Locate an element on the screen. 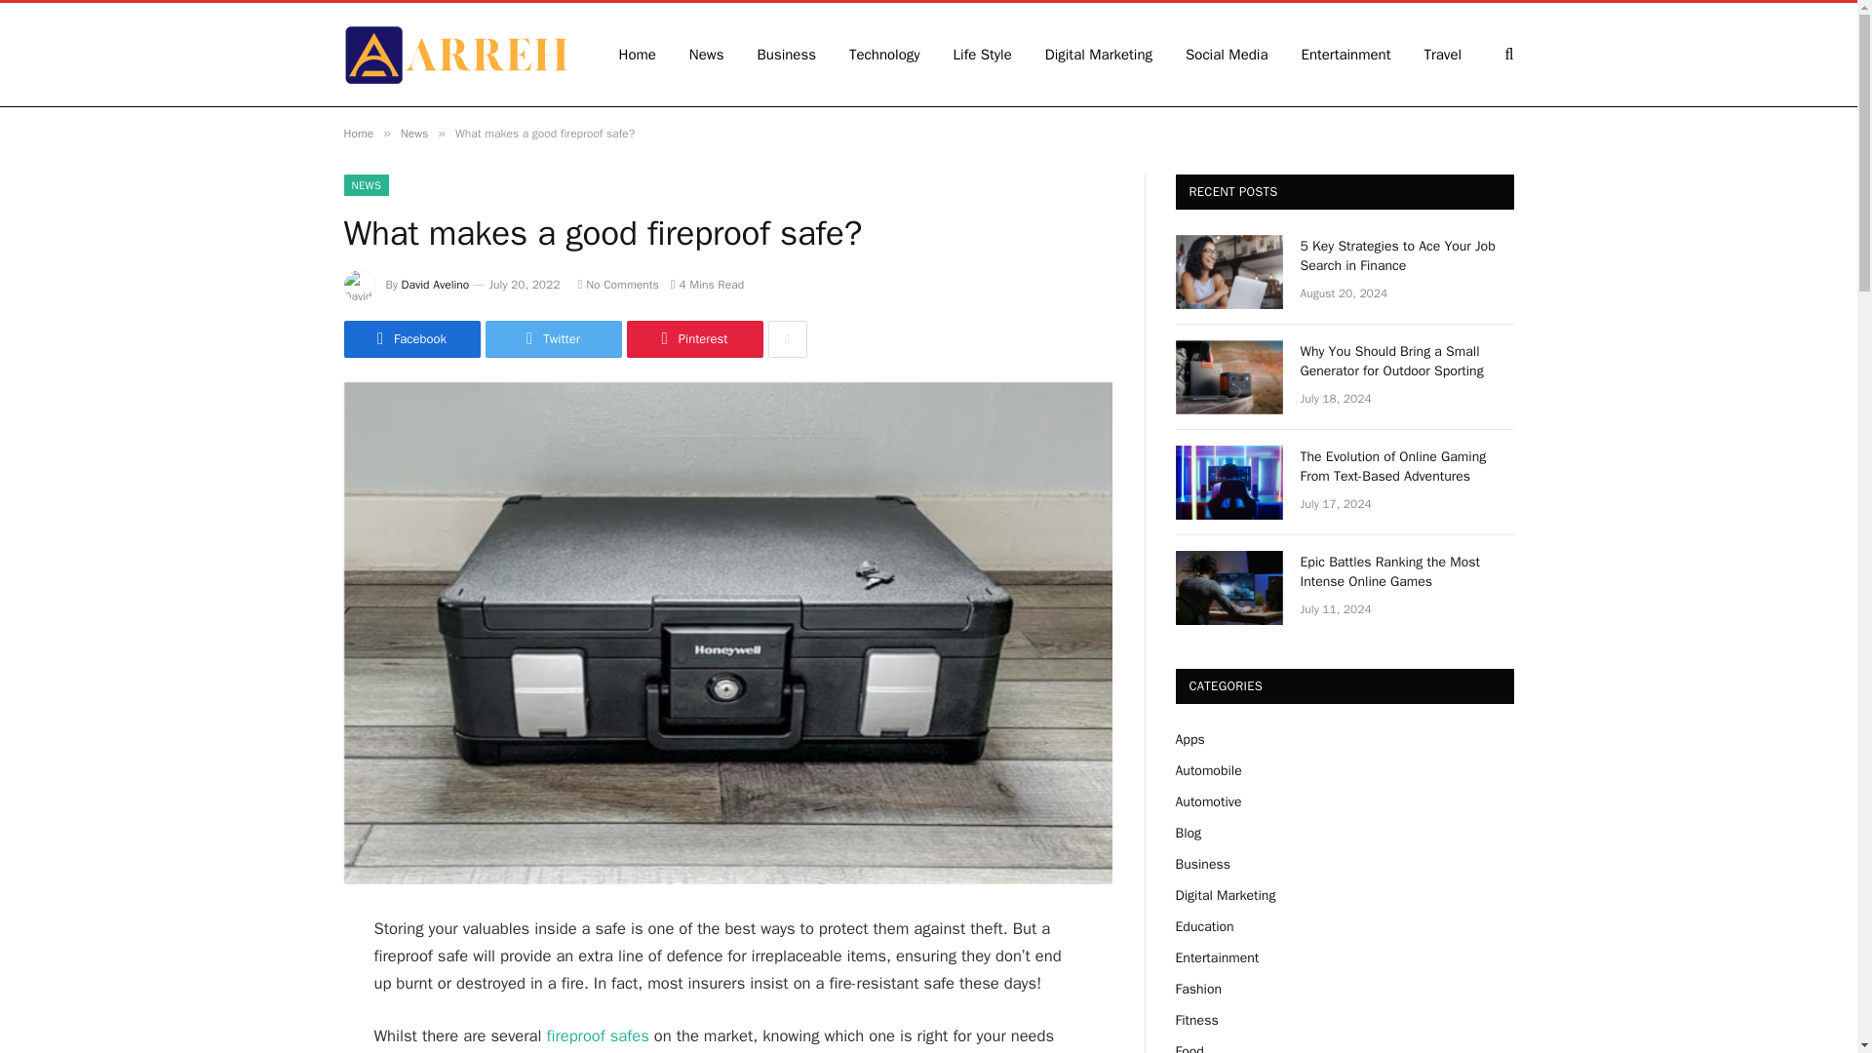 The width and height of the screenshot is (1872, 1053). Entertainment is located at coordinates (1345, 55).